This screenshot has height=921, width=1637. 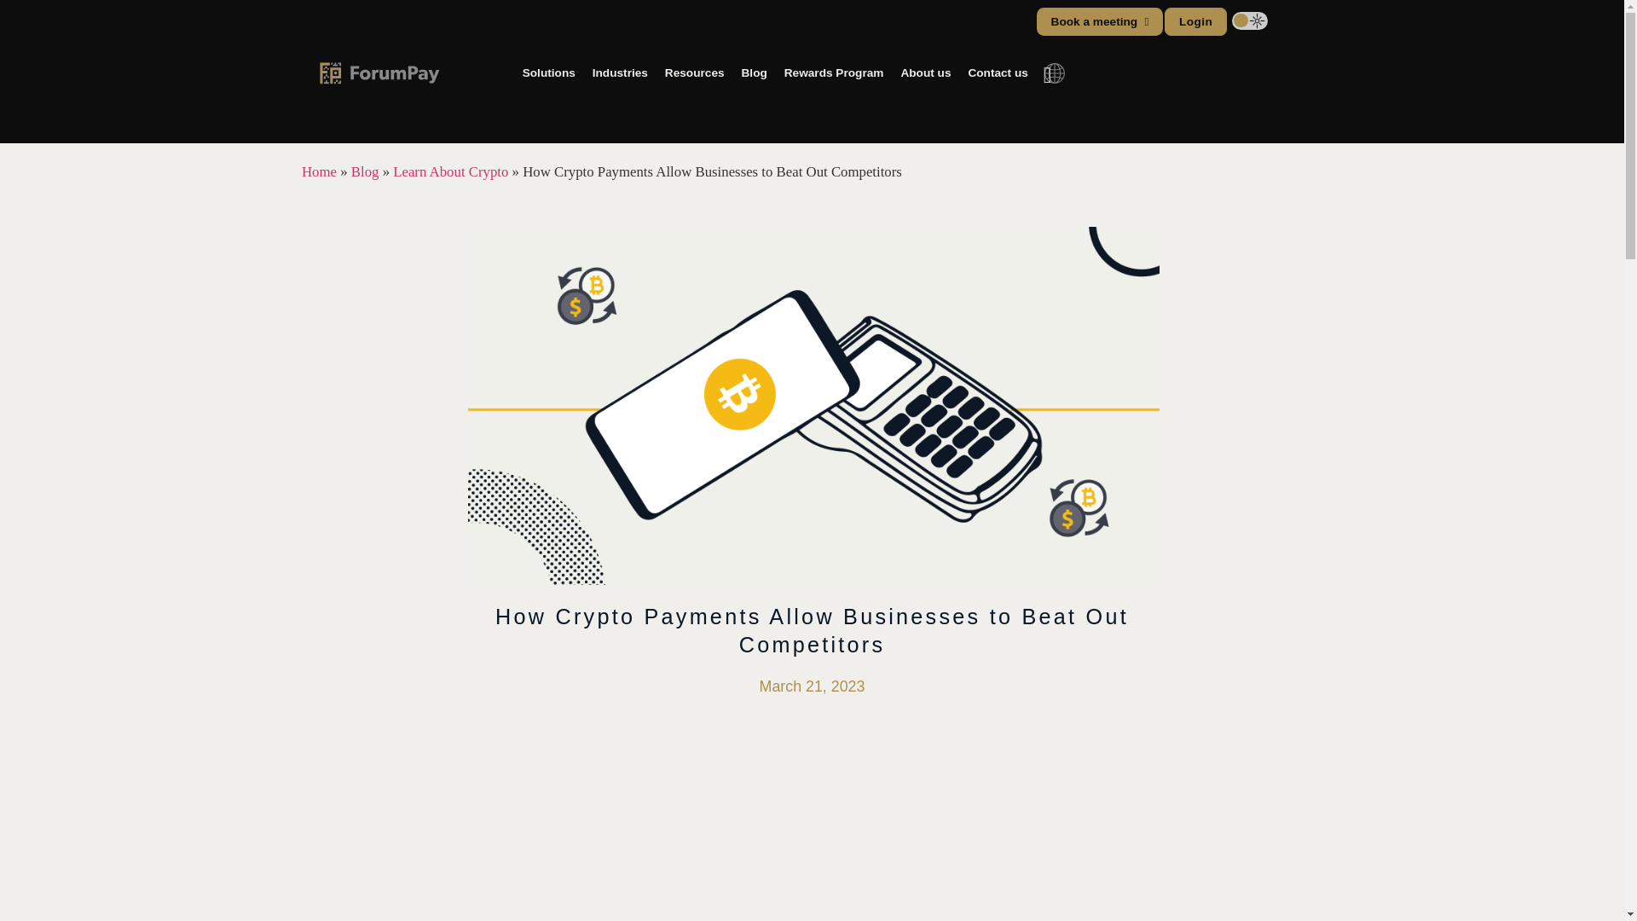 What do you see at coordinates (793, 69) in the screenshot?
I see `Rewards Program` at bounding box center [793, 69].